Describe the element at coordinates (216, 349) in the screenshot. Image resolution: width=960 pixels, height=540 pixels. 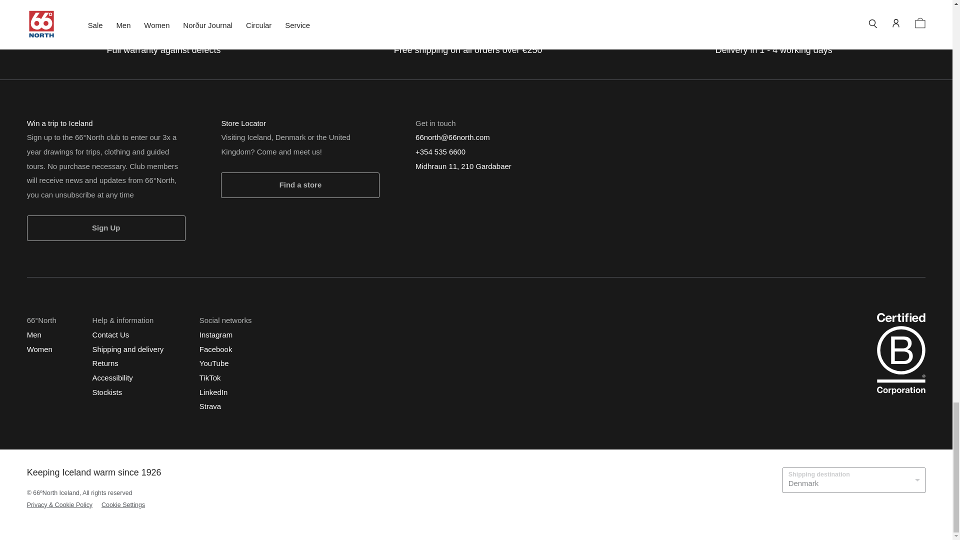
I see `Facebook` at that location.